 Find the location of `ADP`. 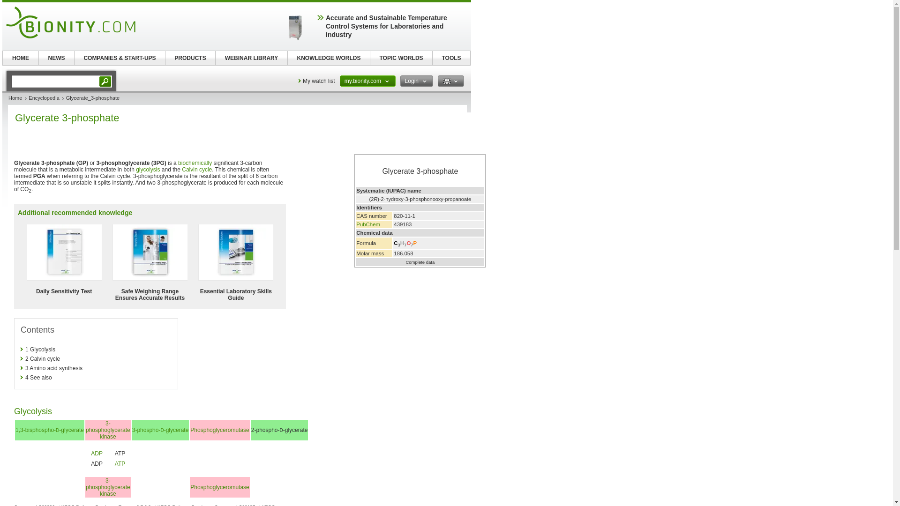

ADP is located at coordinates (97, 454).